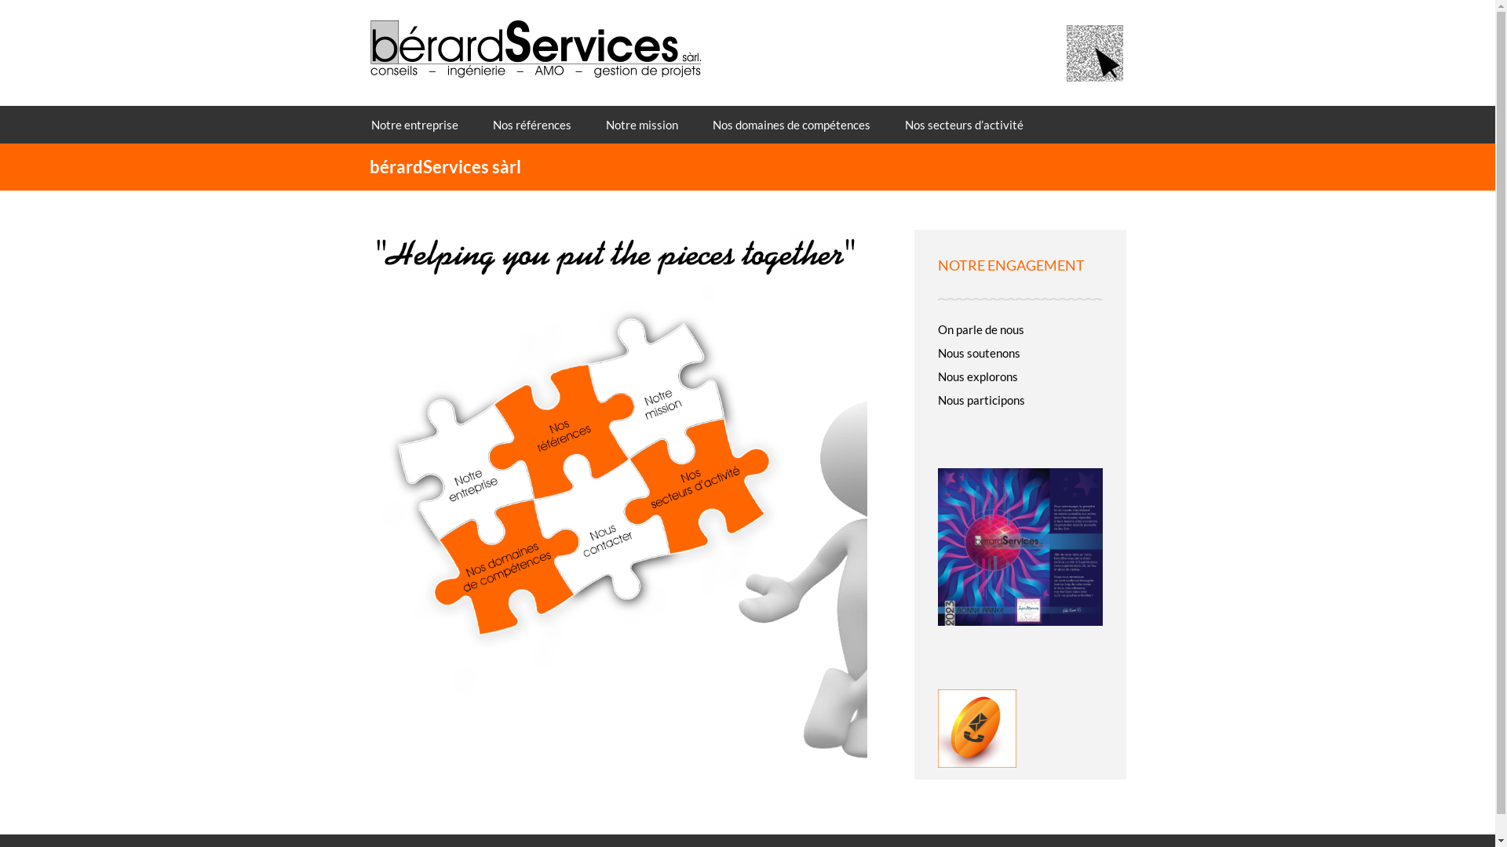 The height and width of the screenshot is (847, 1507). Describe the element at coordinates (978, 353) in the screenshot. I see `Nous soutenons` at that location.